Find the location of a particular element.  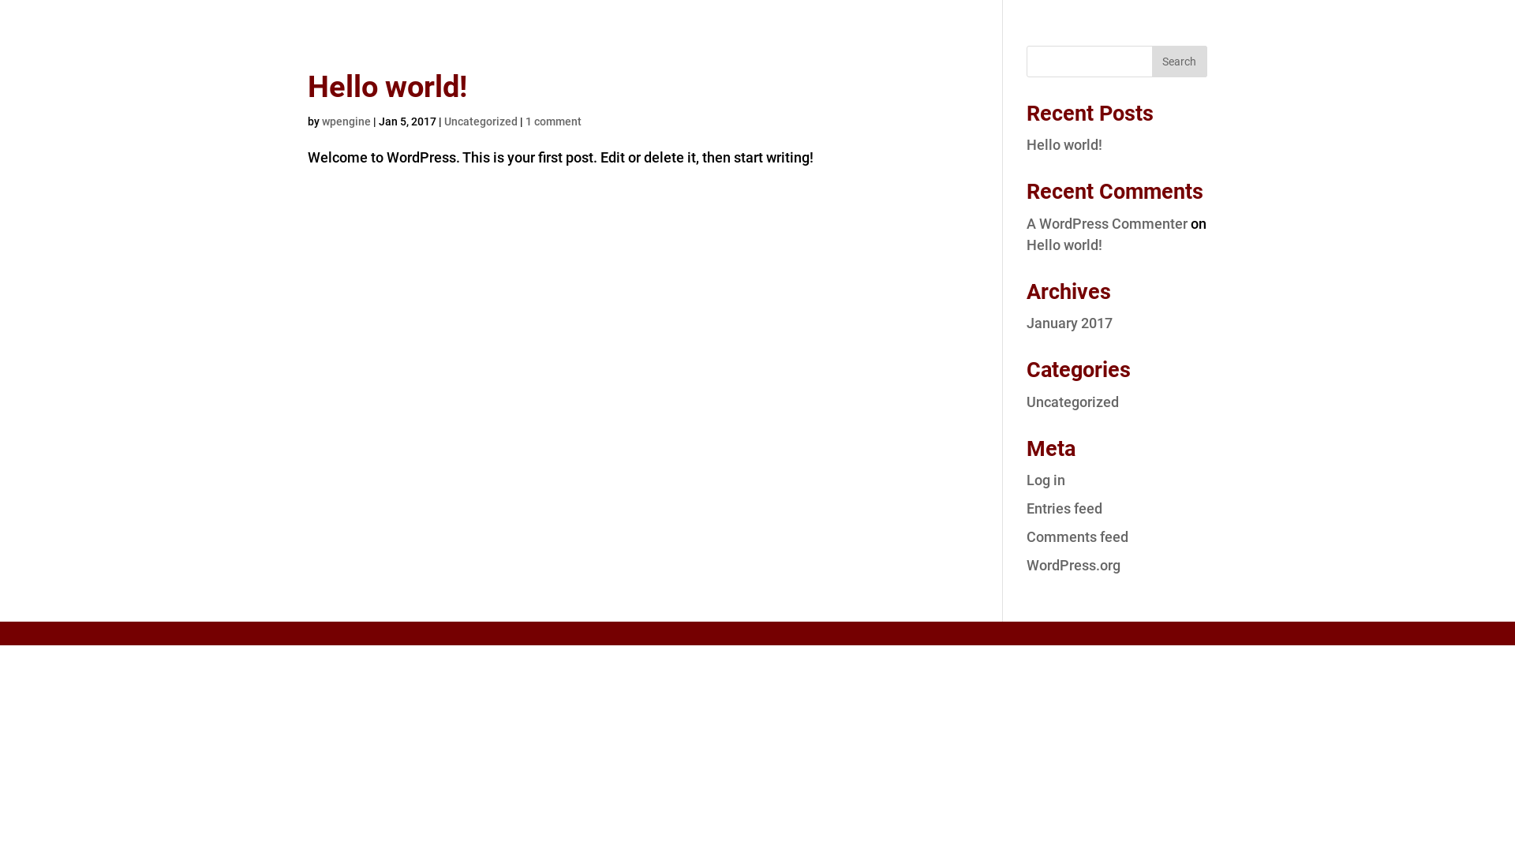

1 comment is located at coordinates (554, 121).